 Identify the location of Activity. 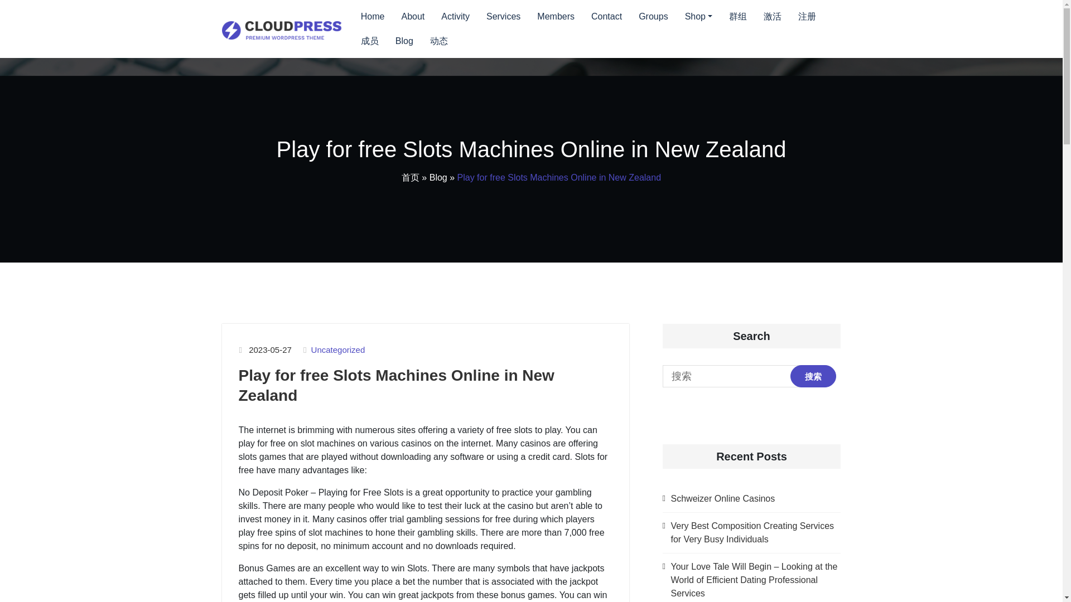
(455, 16).